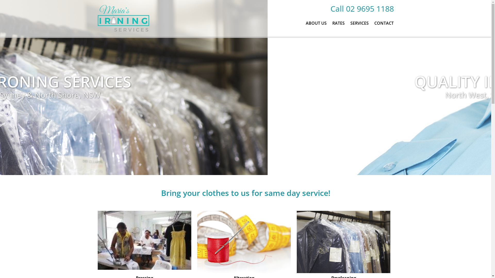  I want to click on Pressing, so click(144, 242).